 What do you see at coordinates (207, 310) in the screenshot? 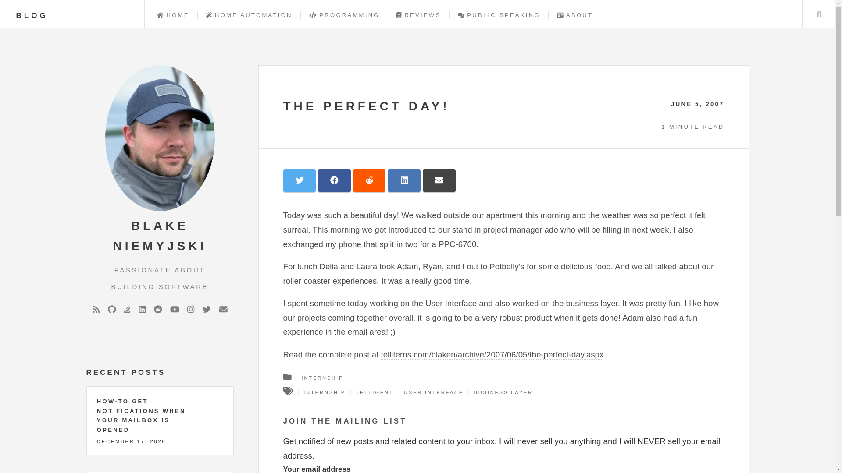
I see `Twitter` at bounding box center [207, 310].